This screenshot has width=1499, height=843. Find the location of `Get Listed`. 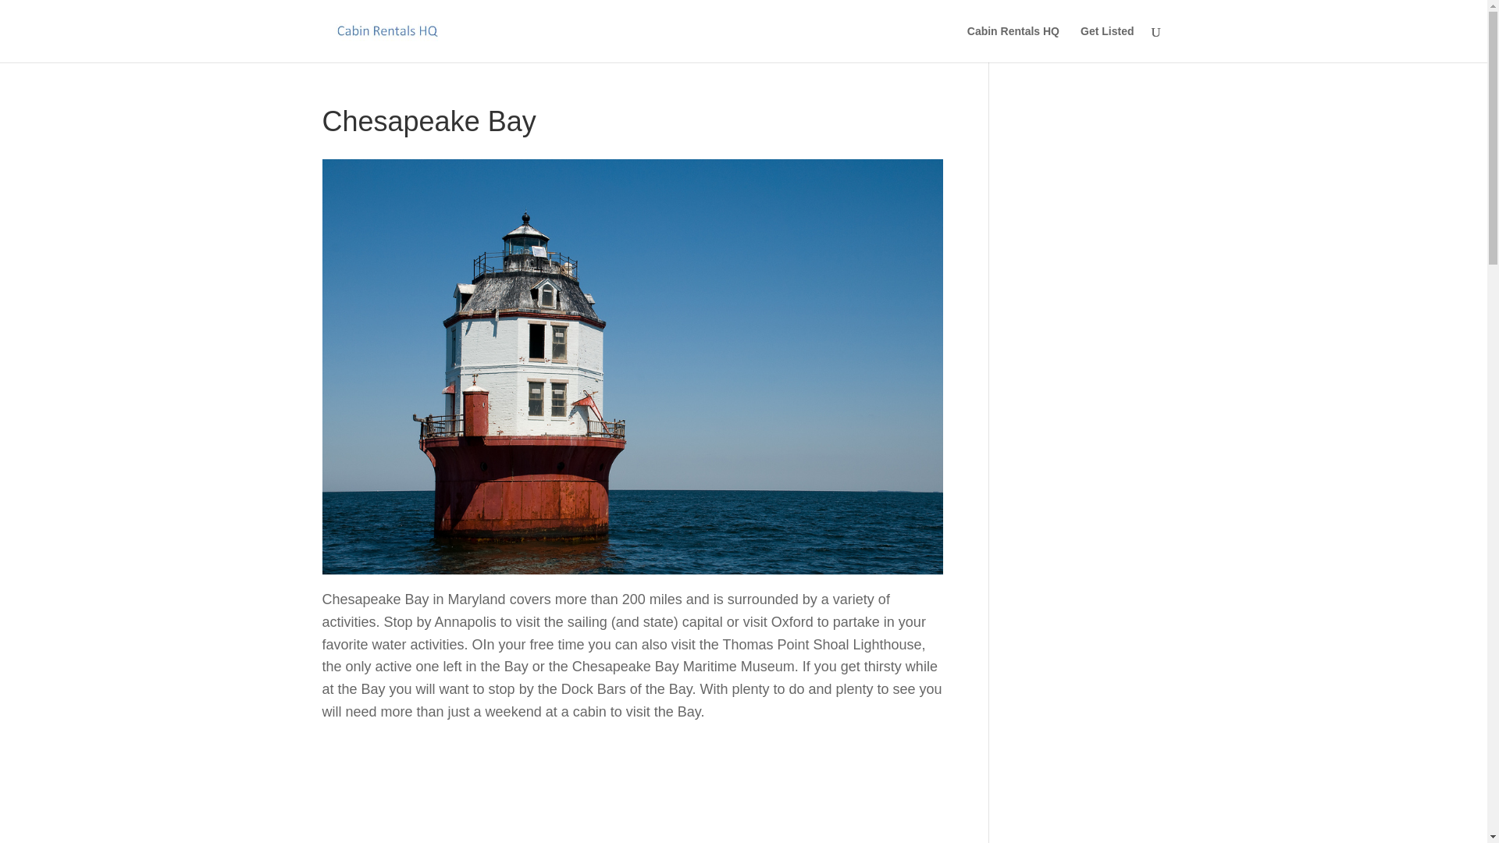

Get Listed is located at coordinates (1107, 44).